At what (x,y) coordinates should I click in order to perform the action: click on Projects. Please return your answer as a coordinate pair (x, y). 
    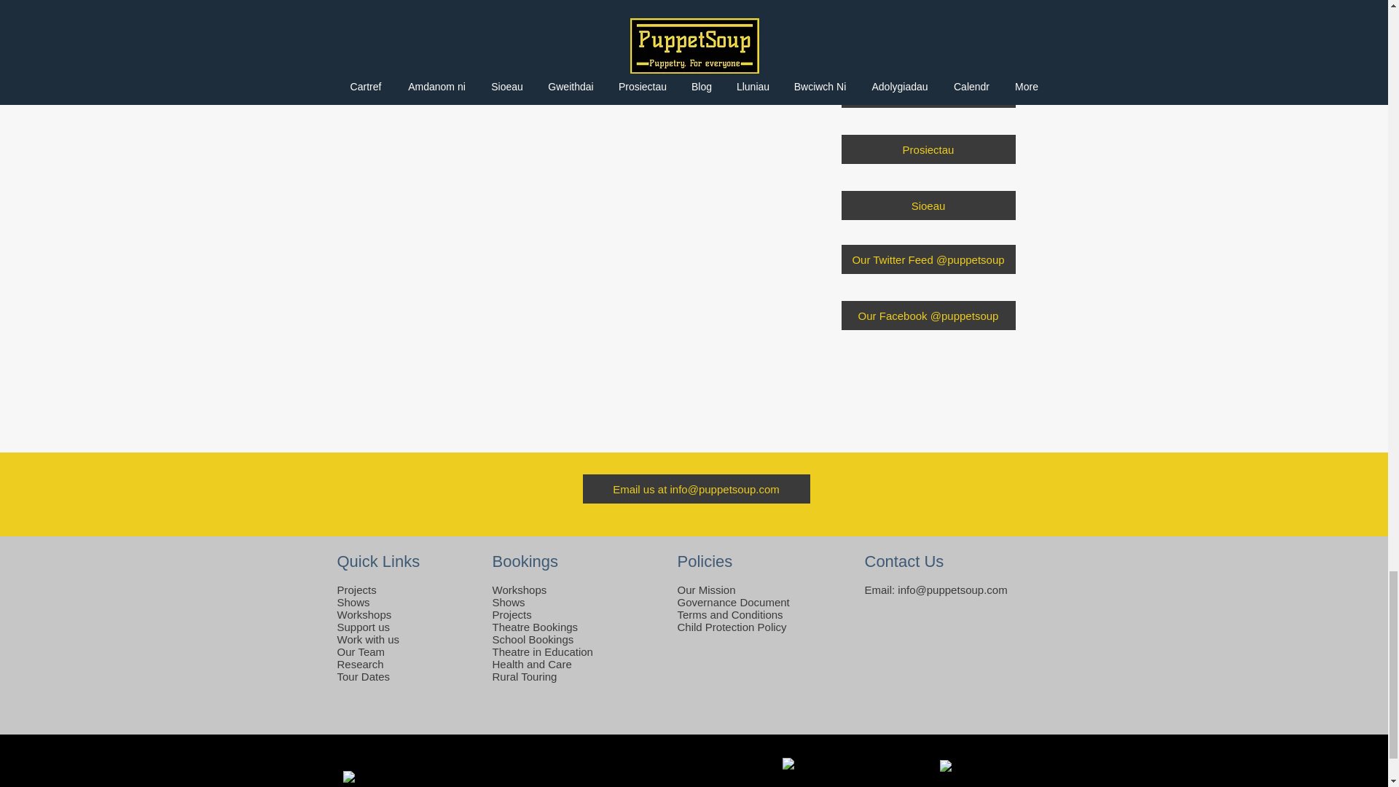
    Looking at the image, I should click on (356, 590).